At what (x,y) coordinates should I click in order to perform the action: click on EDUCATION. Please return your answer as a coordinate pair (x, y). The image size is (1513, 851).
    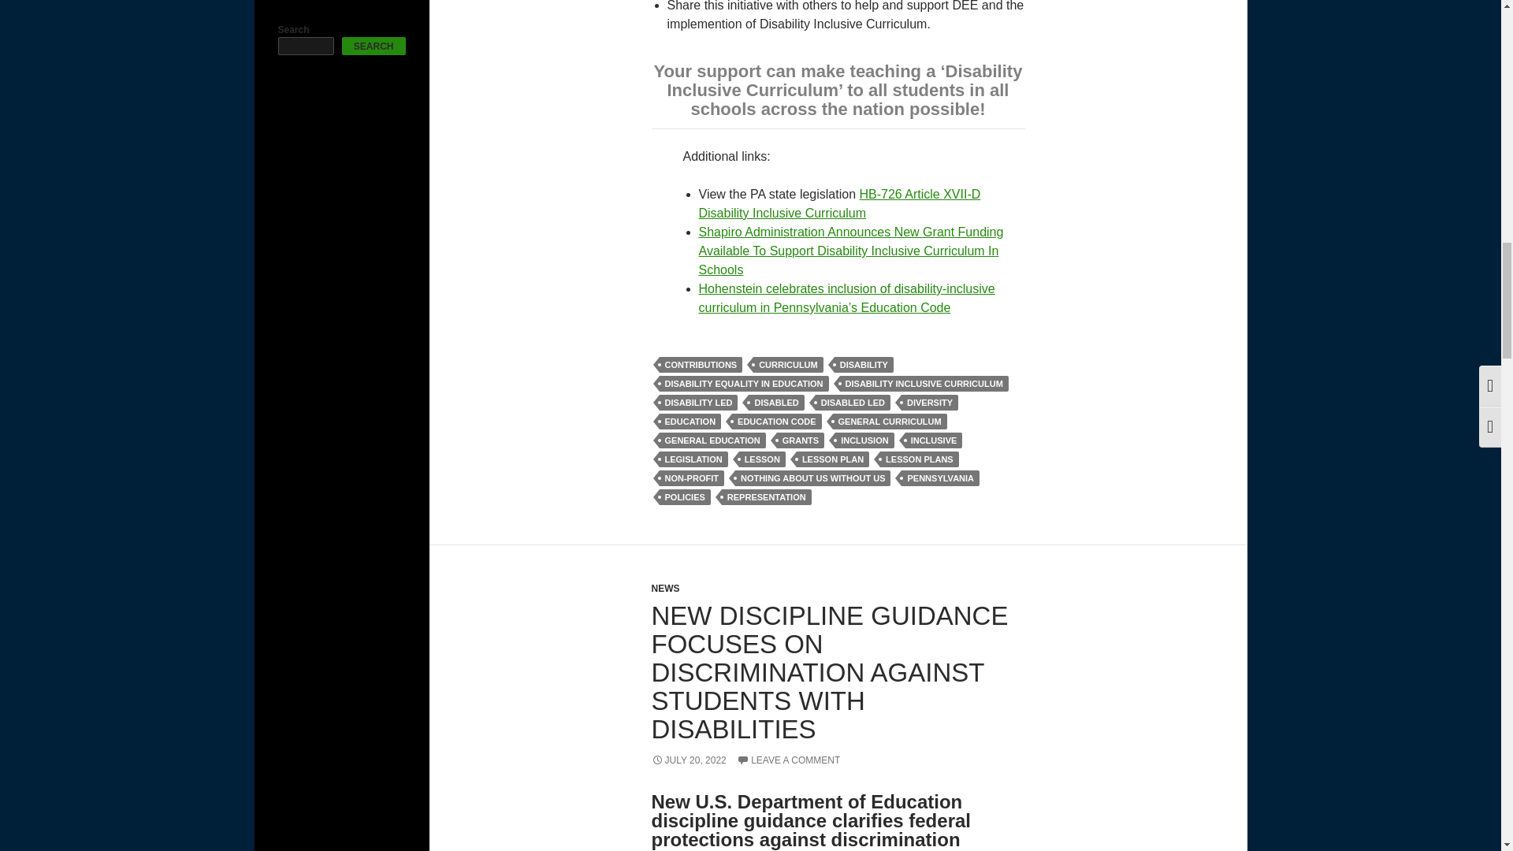
    Looking at the image, I should click on (690, 421).